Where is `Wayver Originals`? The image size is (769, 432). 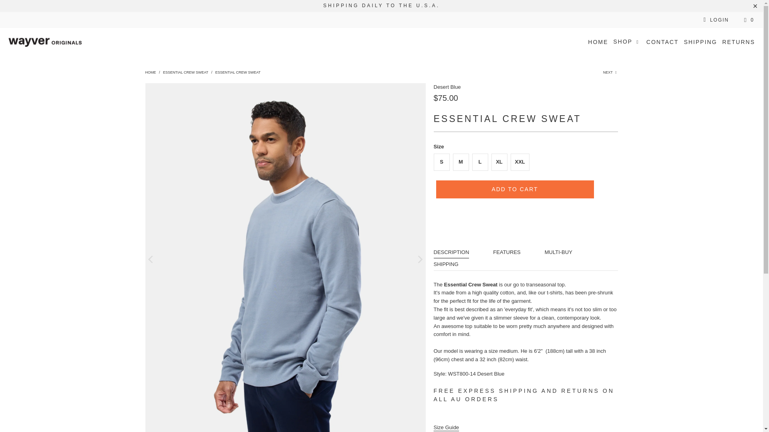
Wayver Originals is located at coordinates (151, 72).